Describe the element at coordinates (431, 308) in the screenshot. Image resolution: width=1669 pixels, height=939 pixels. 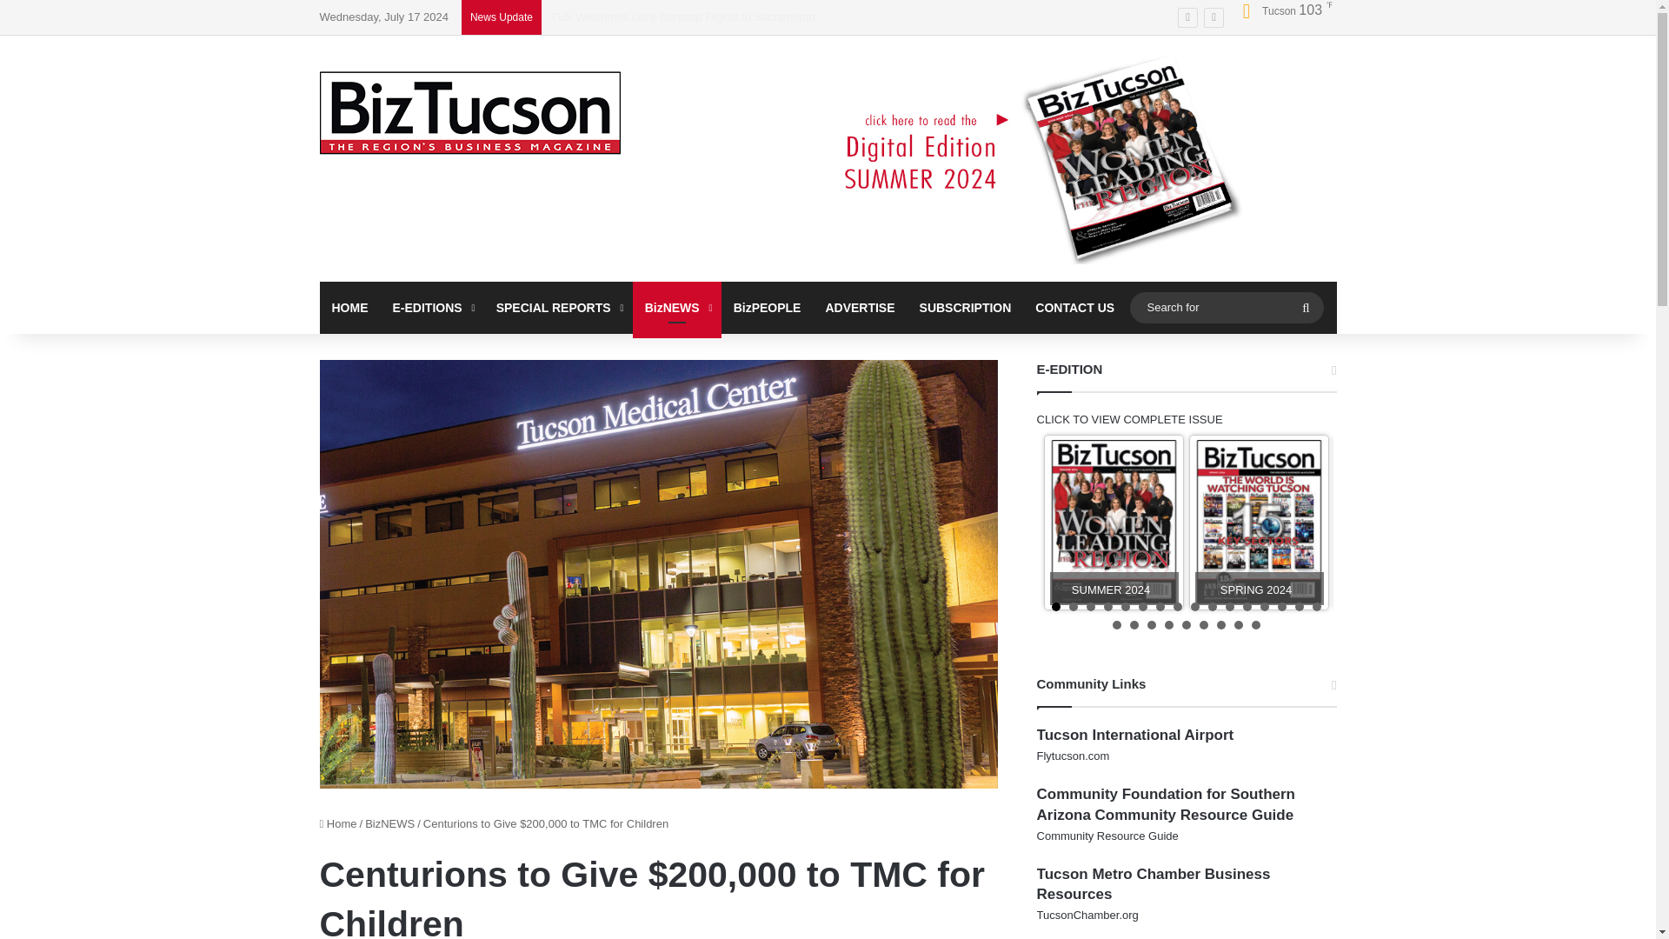
I see `E-EDITIONS` at that location.